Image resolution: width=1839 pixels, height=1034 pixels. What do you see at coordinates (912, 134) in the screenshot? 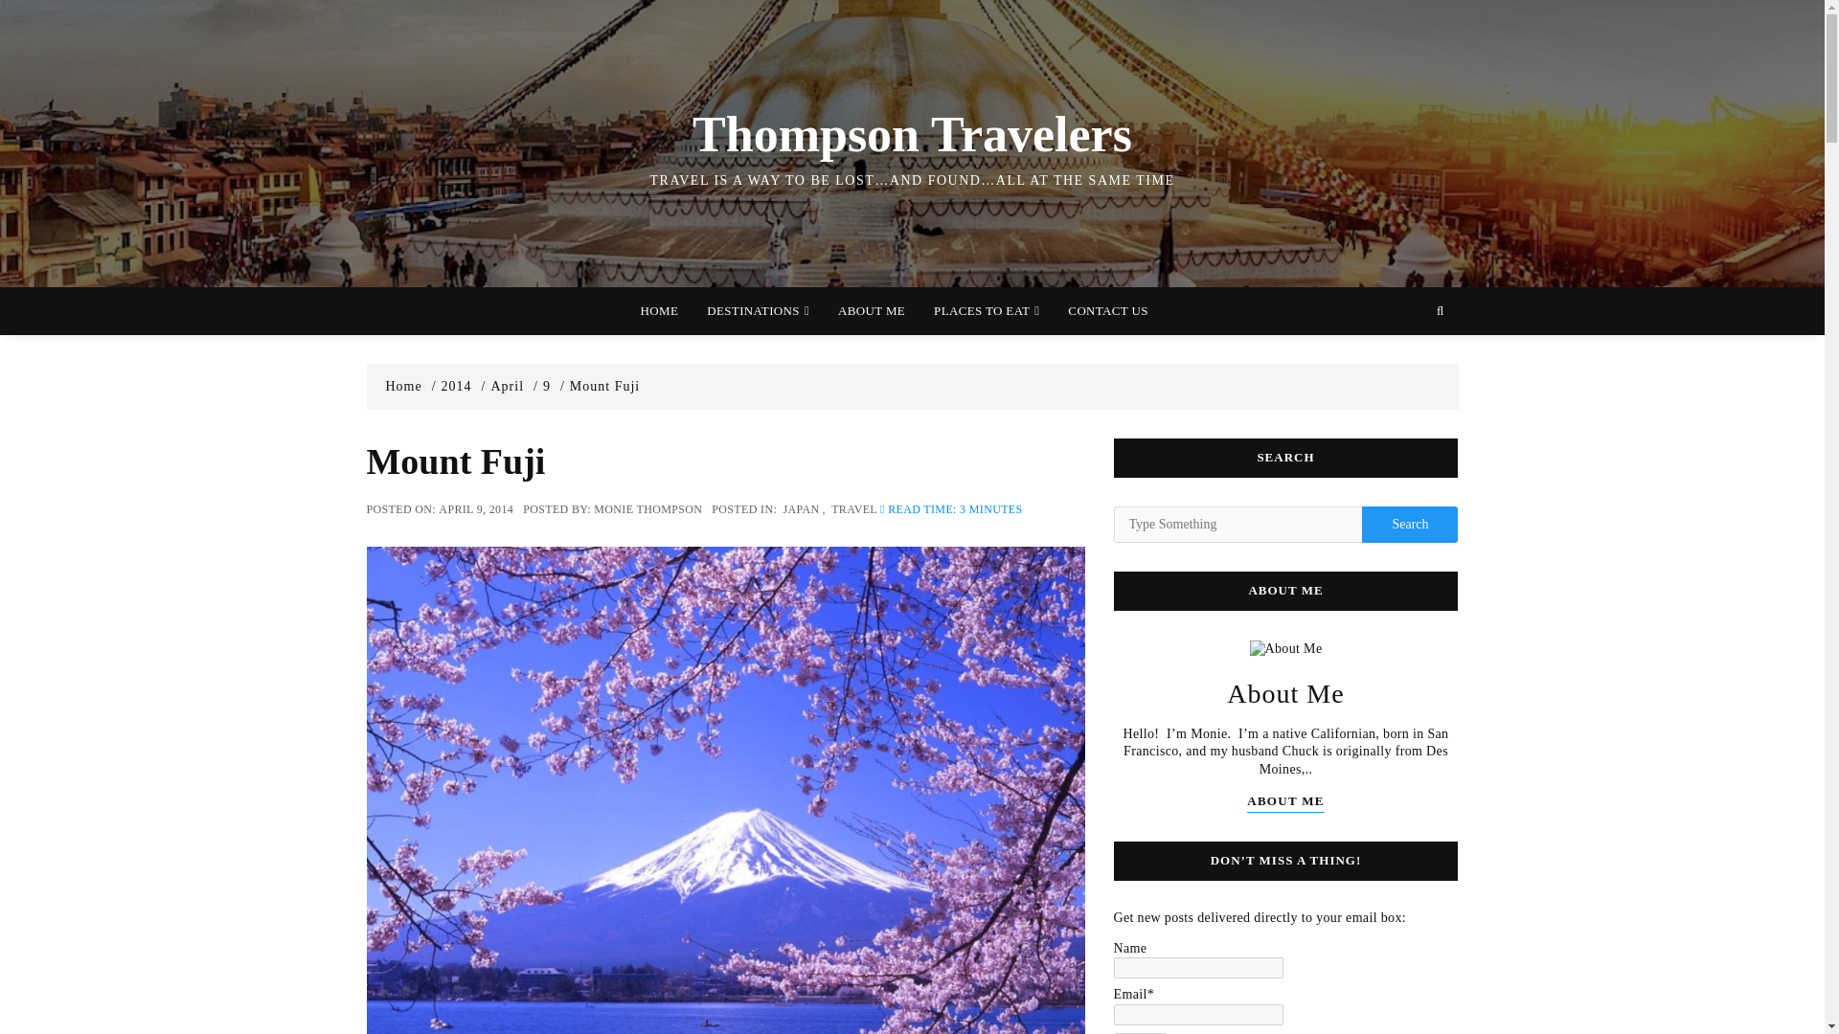
I see `Thompson Travelers` at bounding box center [912, 134].